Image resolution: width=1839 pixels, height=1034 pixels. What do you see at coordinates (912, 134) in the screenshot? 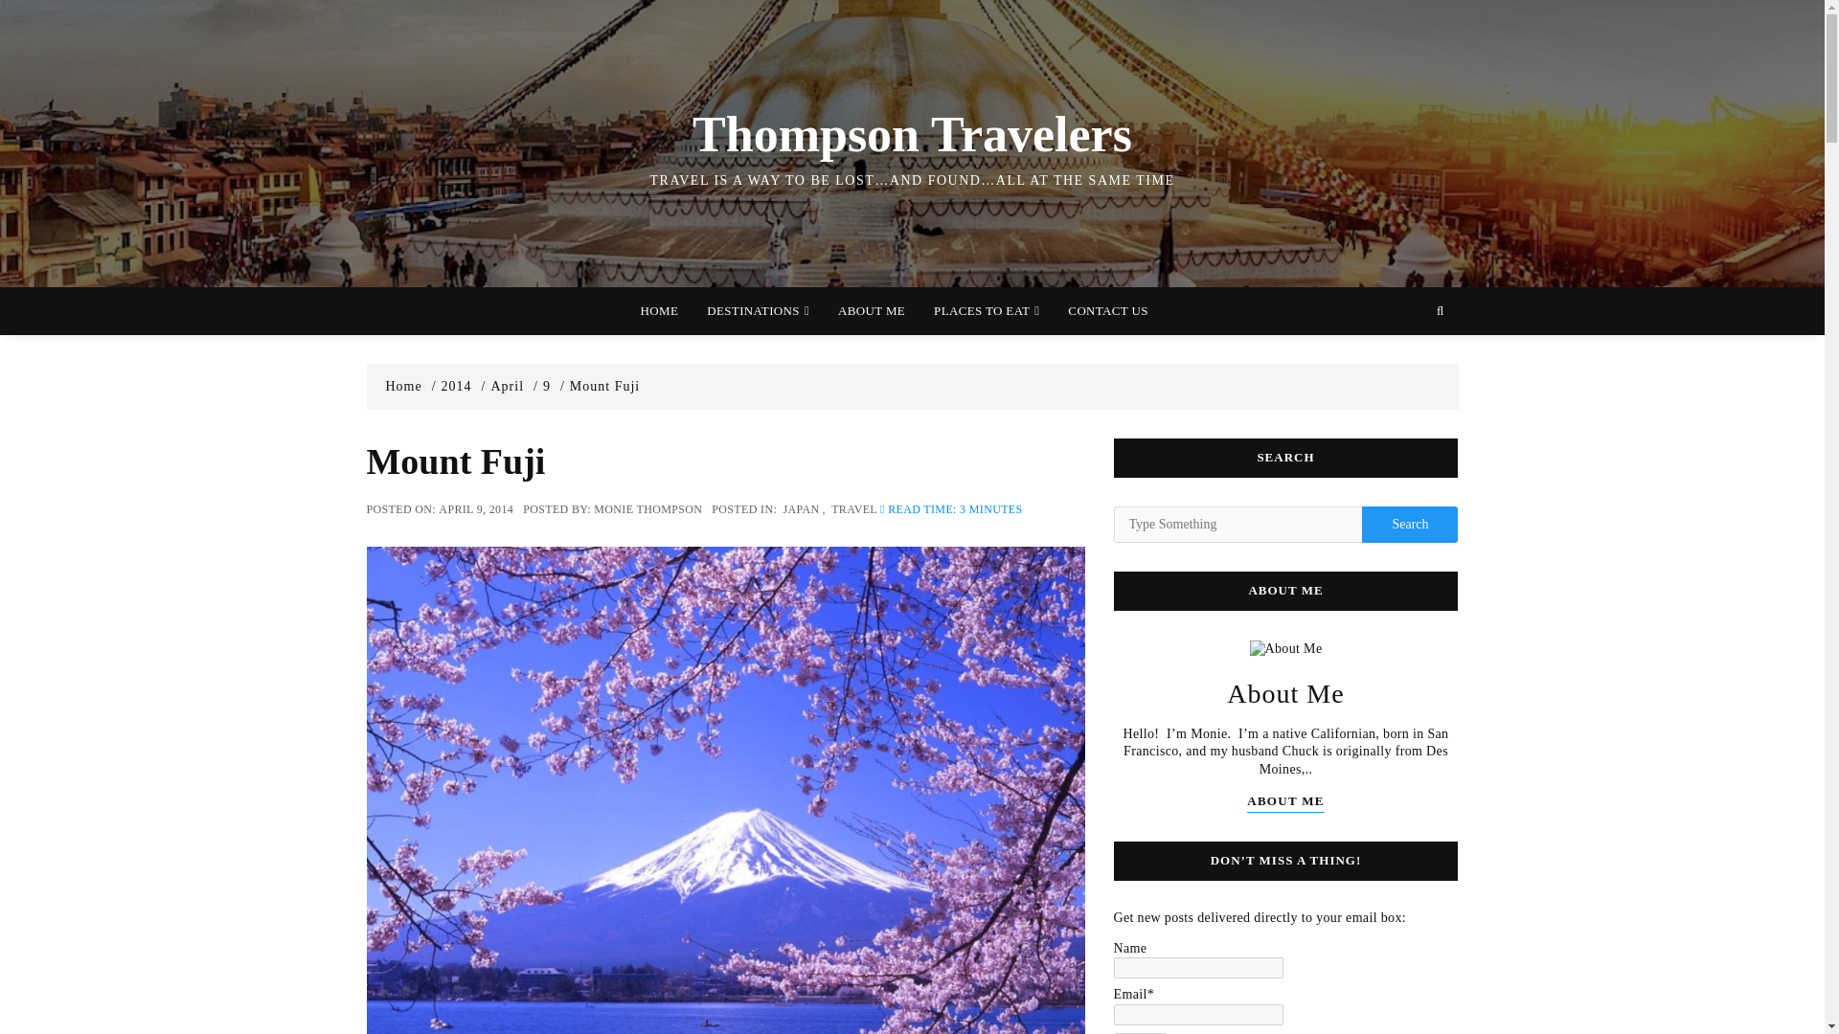
I see `Thompson Travelers` at bounding box center [912, 134].